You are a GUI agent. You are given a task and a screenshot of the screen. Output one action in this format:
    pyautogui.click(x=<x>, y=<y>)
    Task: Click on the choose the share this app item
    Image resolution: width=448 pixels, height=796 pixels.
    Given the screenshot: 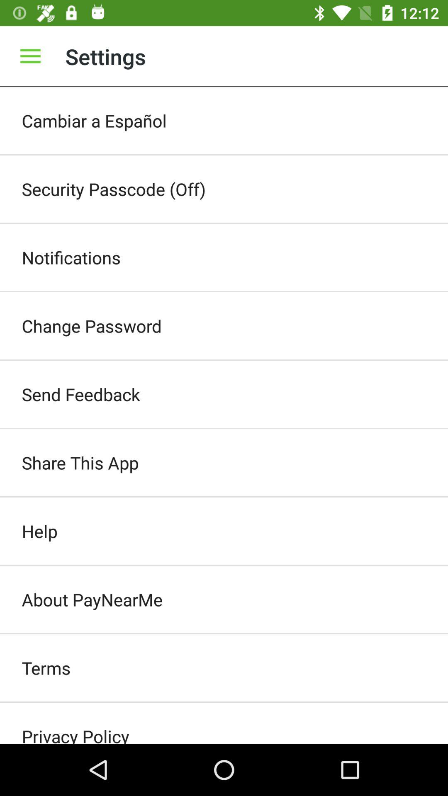 What is the action you would take?
    pyautogui.click(x=224, y=463)
    